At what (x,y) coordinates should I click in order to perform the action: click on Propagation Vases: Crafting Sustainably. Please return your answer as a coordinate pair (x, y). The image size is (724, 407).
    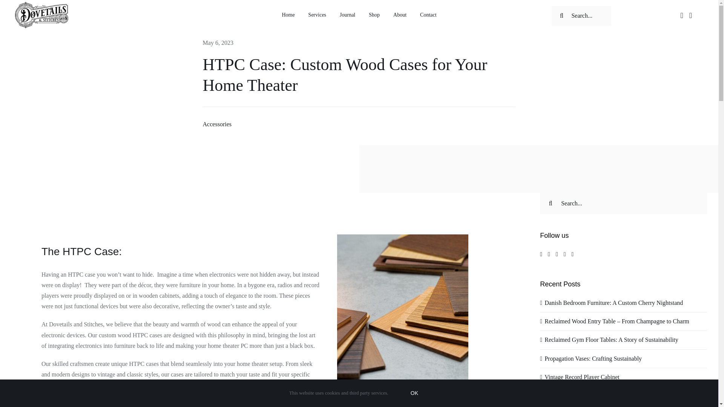
    Looking at the image, I should click on (593, 358).